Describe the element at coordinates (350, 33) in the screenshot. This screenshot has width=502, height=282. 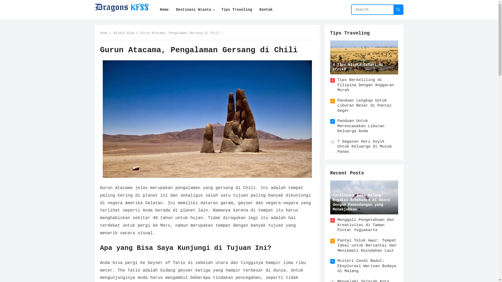
I see `Tips Traveling` at that location.